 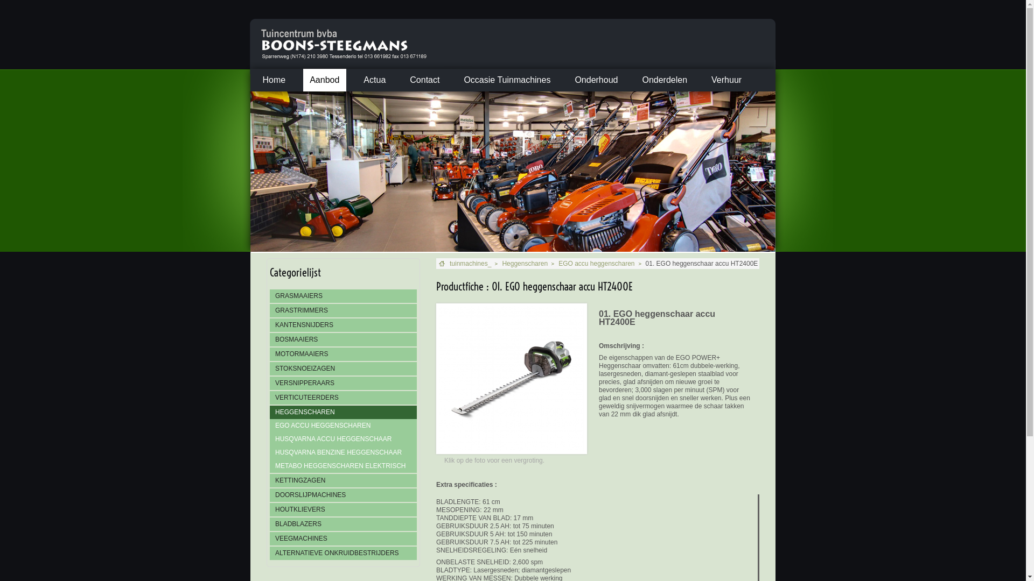 I want to click on Heggenscharen, so click(x=525, y=264).